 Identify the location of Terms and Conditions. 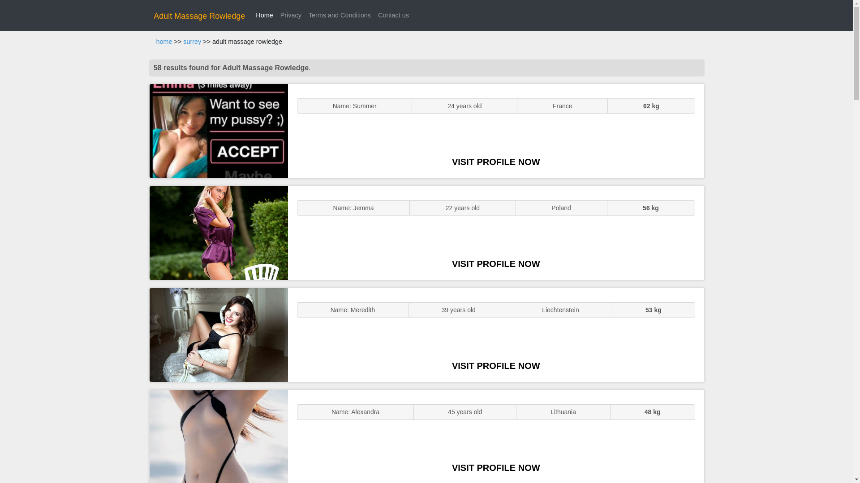
(340, 15).